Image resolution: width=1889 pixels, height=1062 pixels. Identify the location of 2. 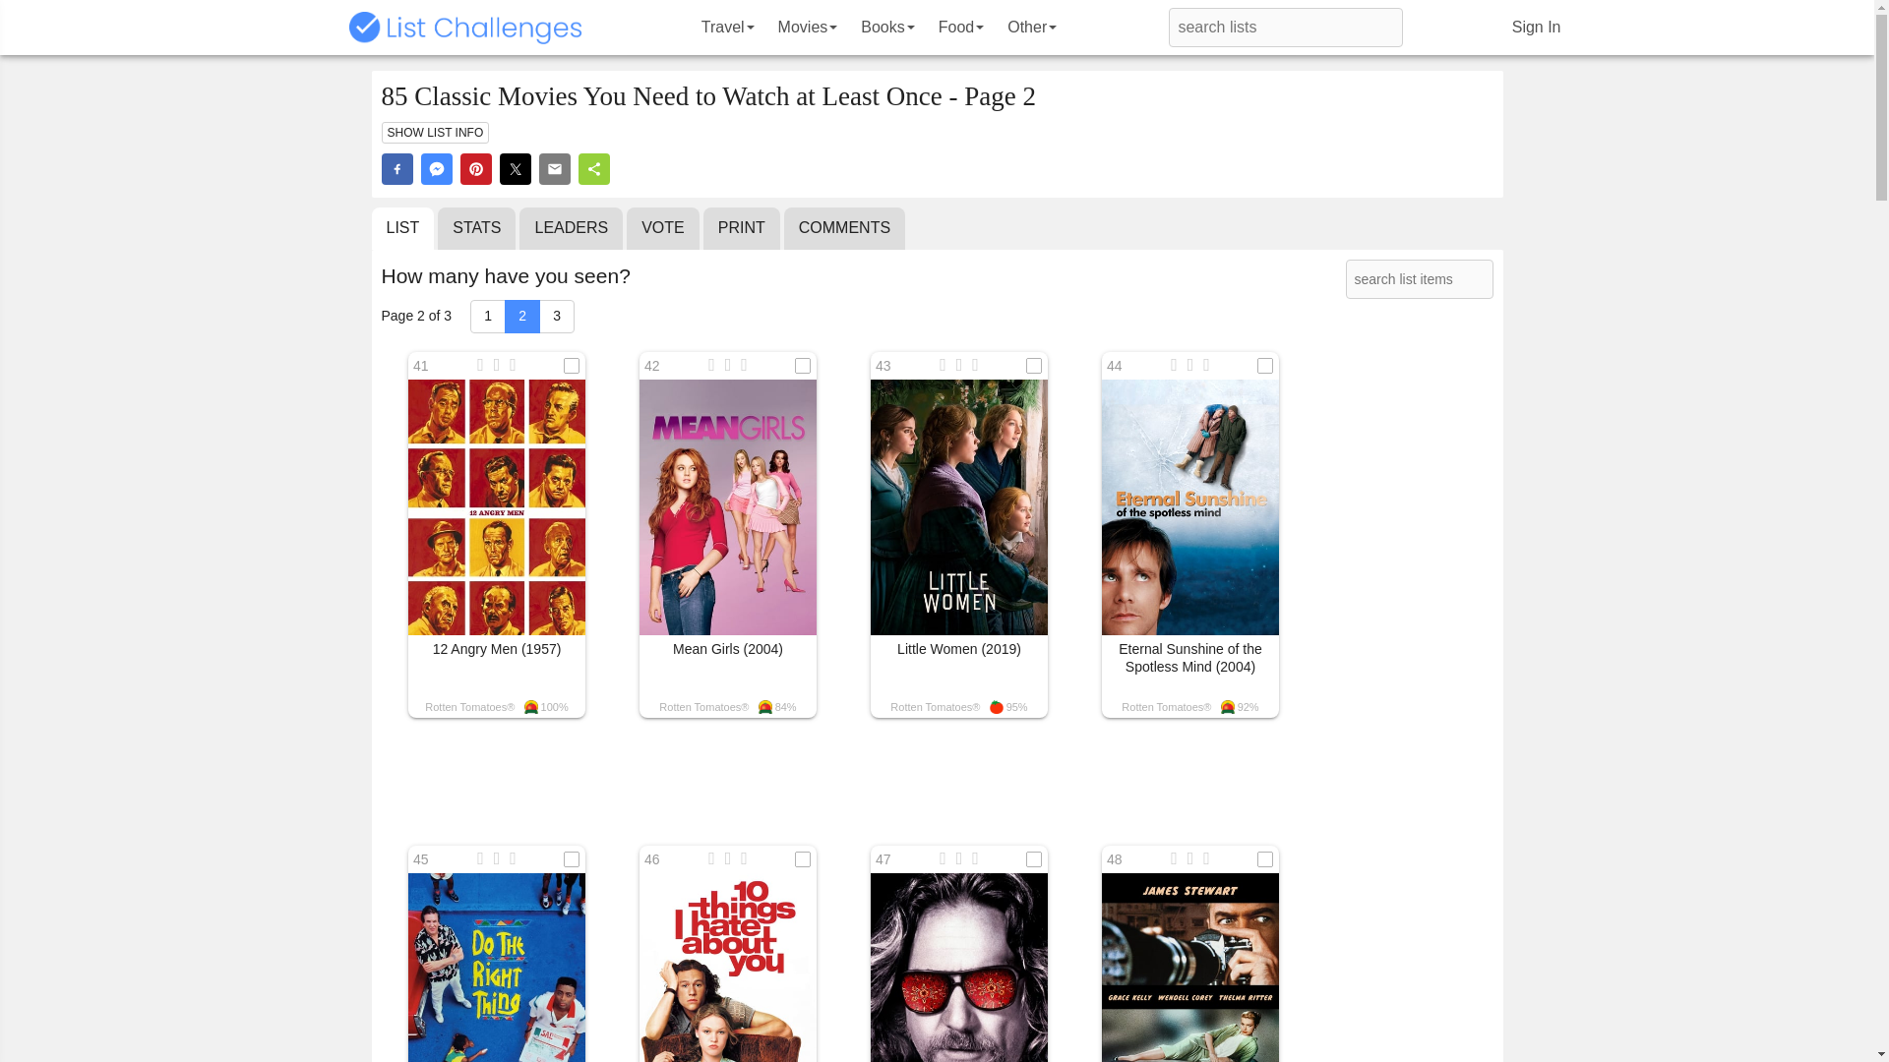
(521, 317).